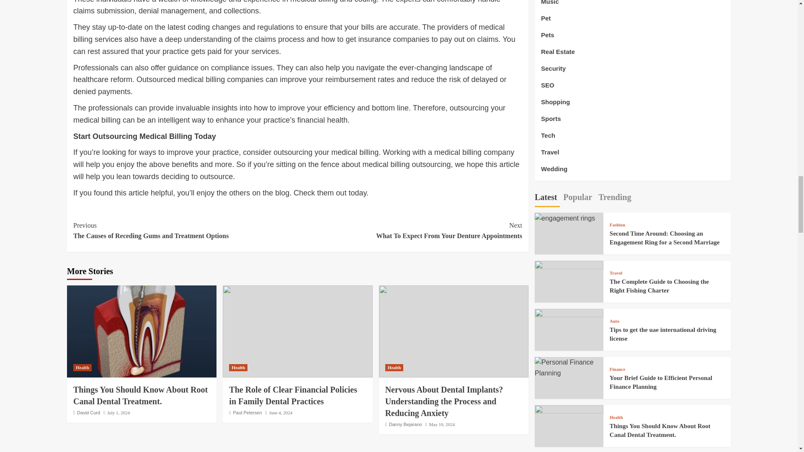 This screenshot has width=804, height=452. What do you see at coordinates (82, 367) in the screenshot?
I see `David Curd` at bounding box center [82, 367].